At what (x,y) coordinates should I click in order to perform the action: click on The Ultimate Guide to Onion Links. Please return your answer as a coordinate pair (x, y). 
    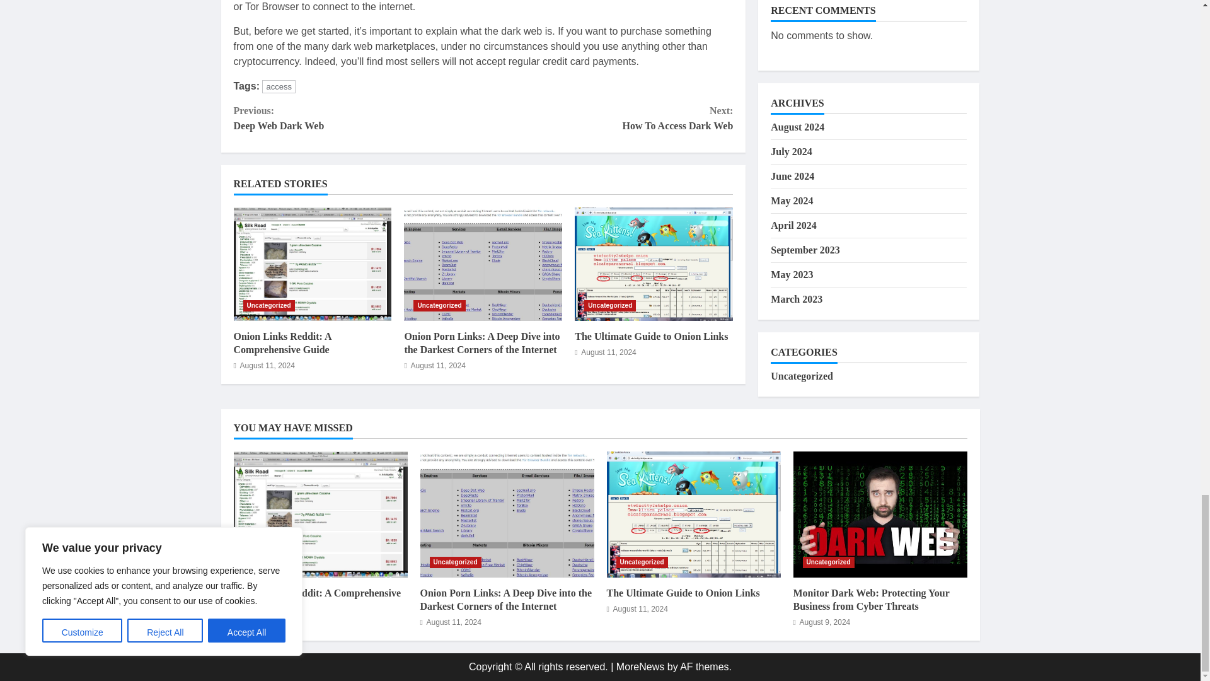
    Looking at the image, I should click on (279, 86).